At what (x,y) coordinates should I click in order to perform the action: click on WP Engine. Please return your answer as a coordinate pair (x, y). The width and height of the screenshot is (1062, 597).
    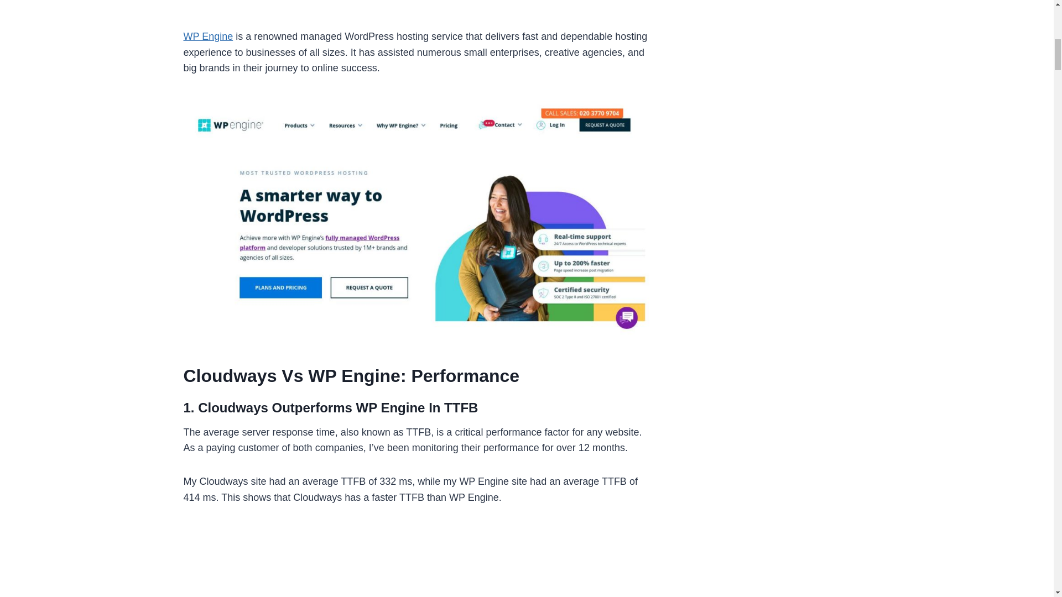
    Looking at the image, I should click on (209, 36).